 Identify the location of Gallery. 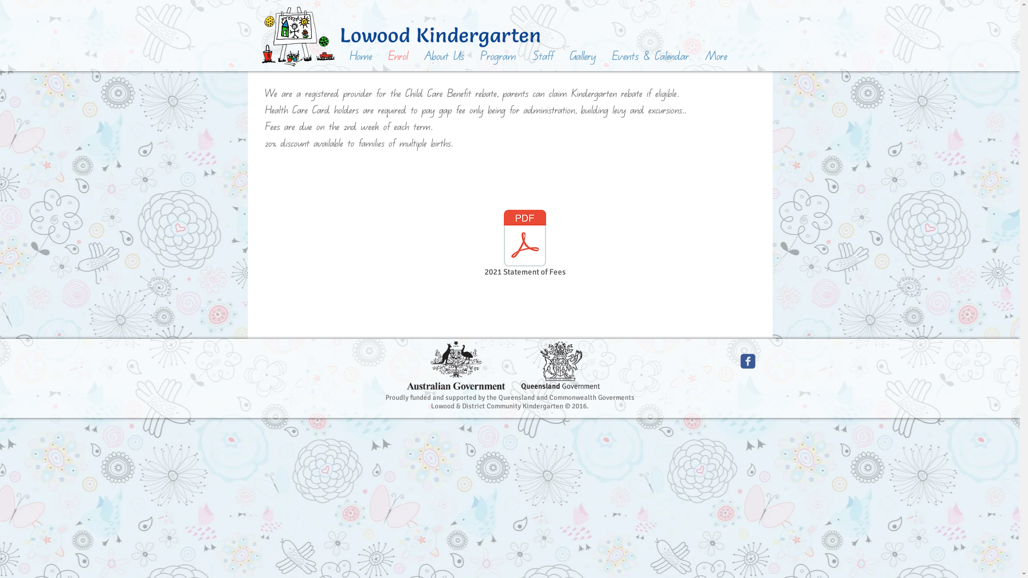
(583, 57).